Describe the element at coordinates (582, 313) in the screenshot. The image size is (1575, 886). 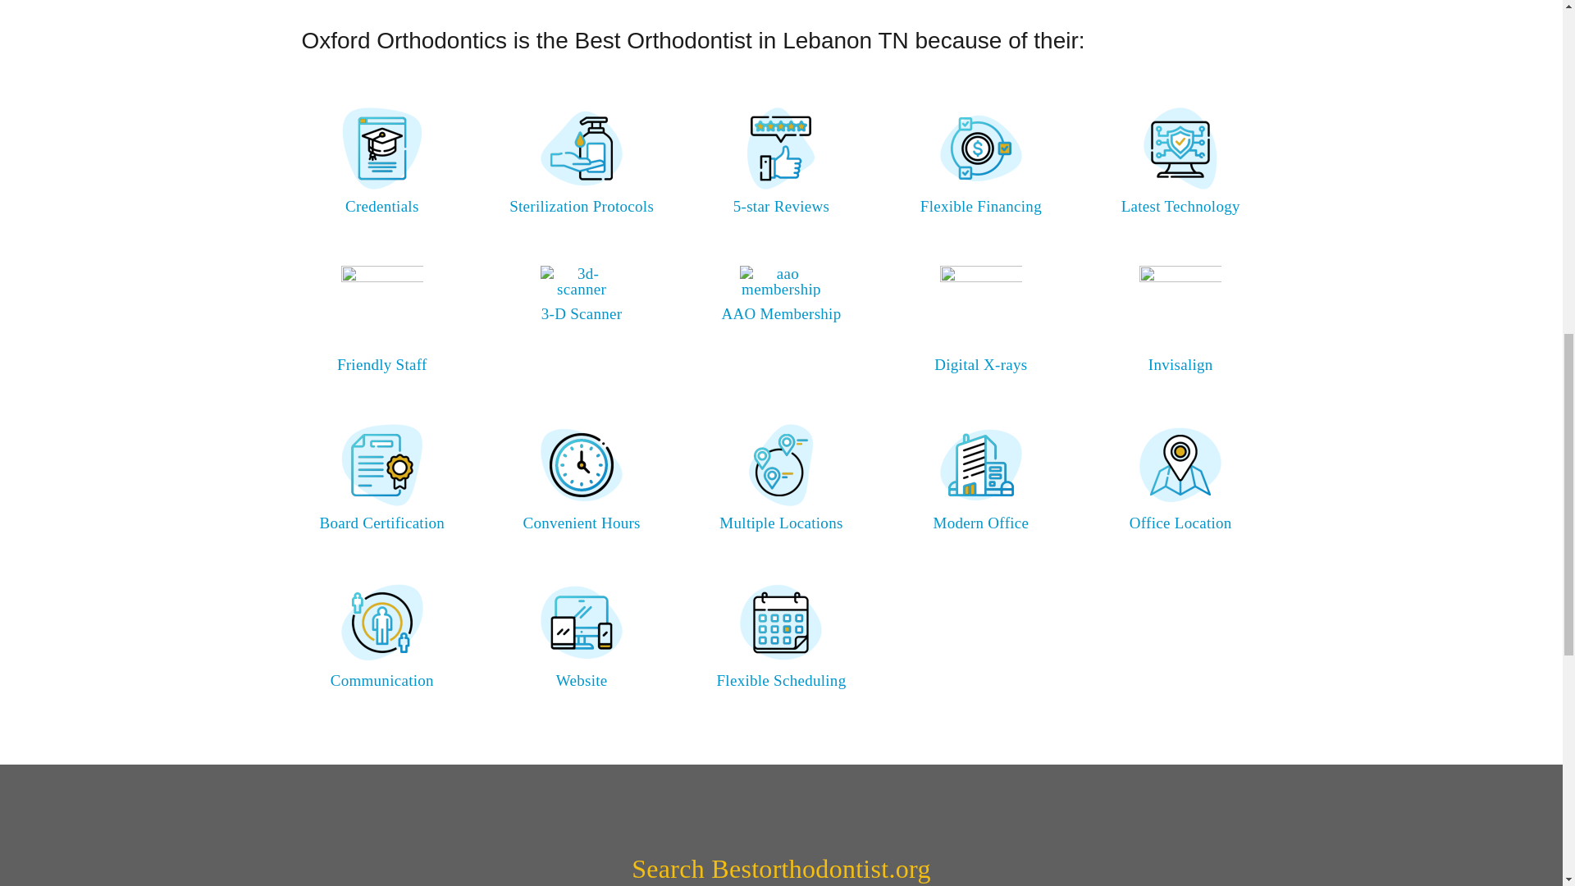
I see `3-D Scanner` at that location.